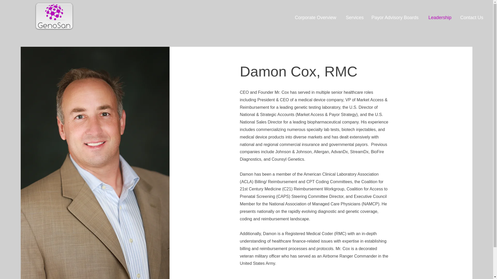  Describe the element at coordinates (472, 18) in the screenshot. I see `Contact Us` at that location.